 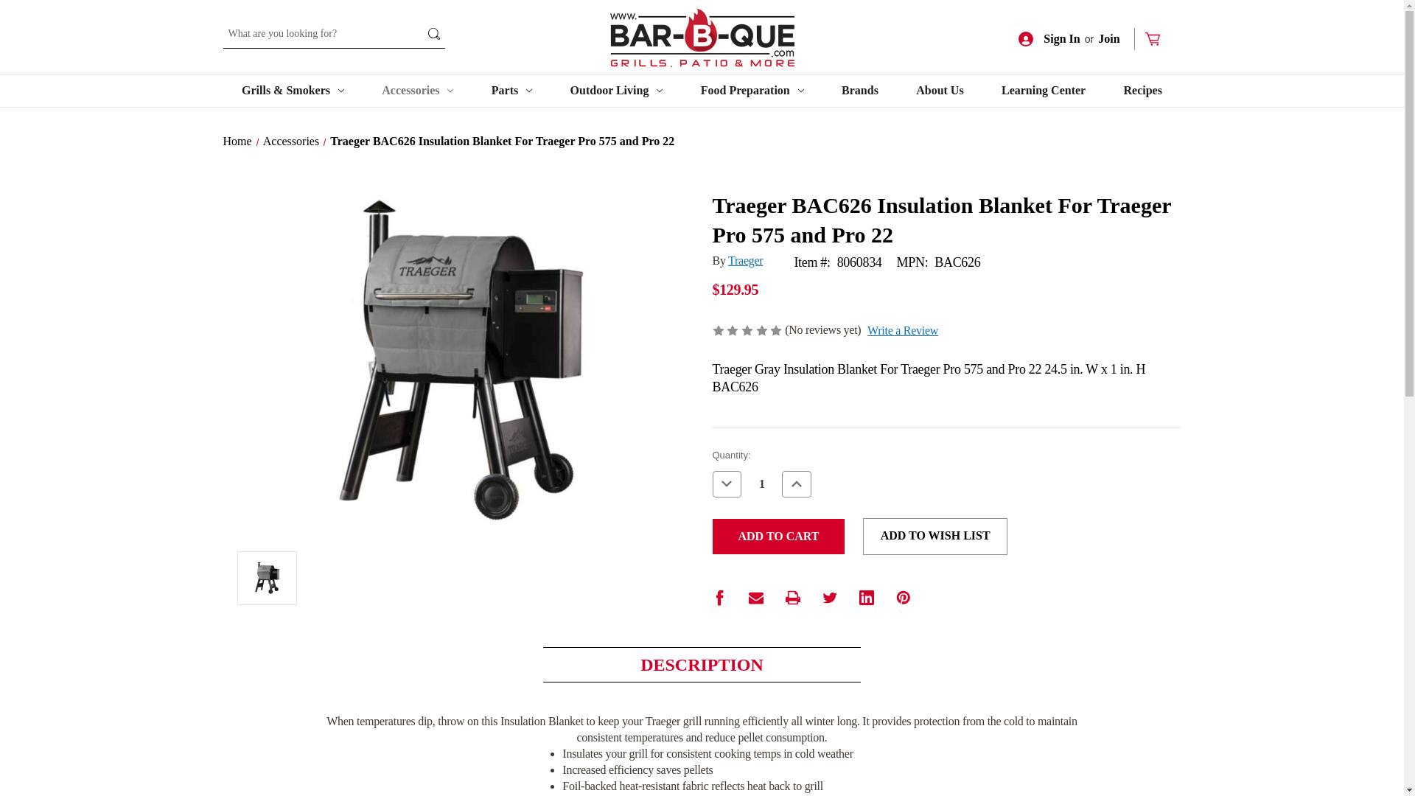 What do you see at coordinates (761, 483) in the screenshot?
I see `1` at bounding box center [761, 483].